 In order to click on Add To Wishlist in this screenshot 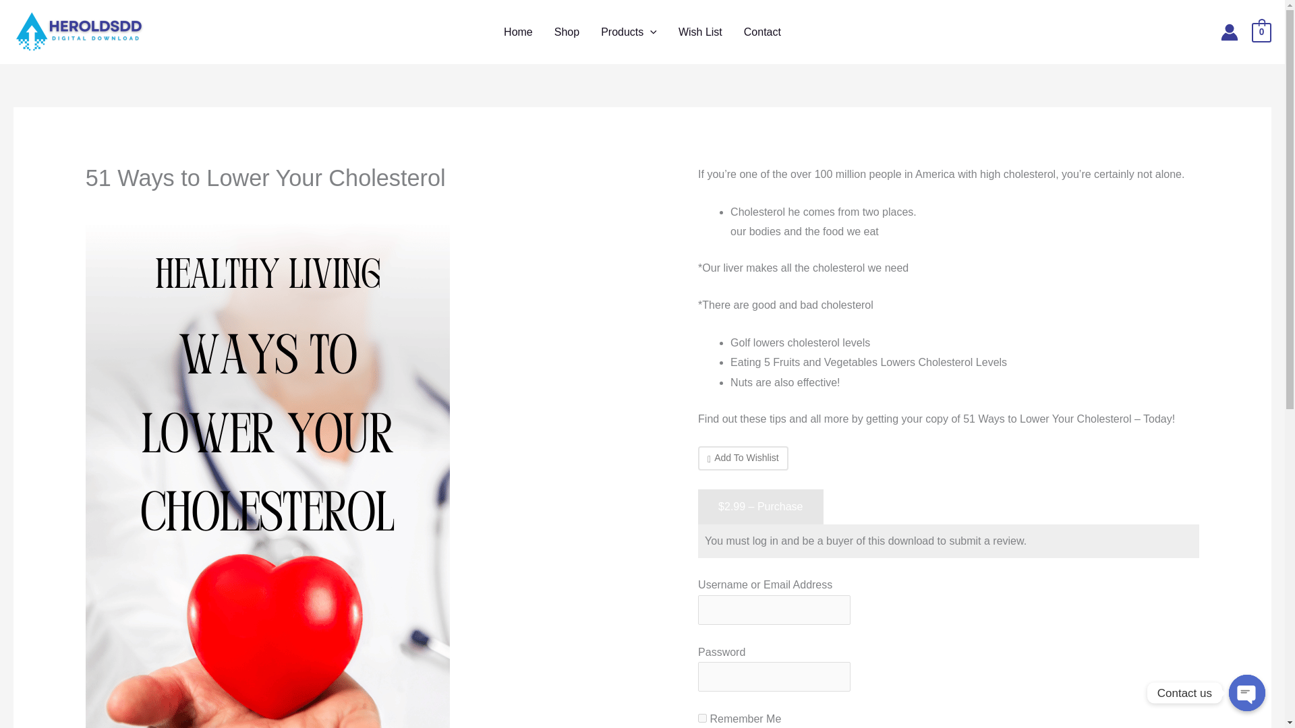, I will do `click(743, 458)`.